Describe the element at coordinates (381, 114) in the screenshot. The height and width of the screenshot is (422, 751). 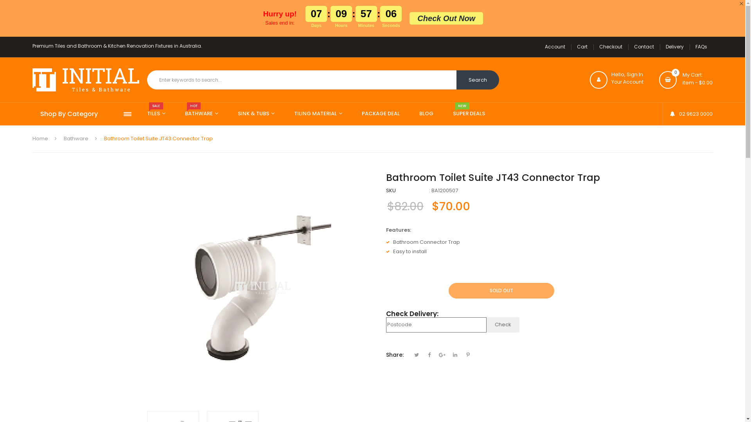
I see `PACKAGE DEAL` at that location.